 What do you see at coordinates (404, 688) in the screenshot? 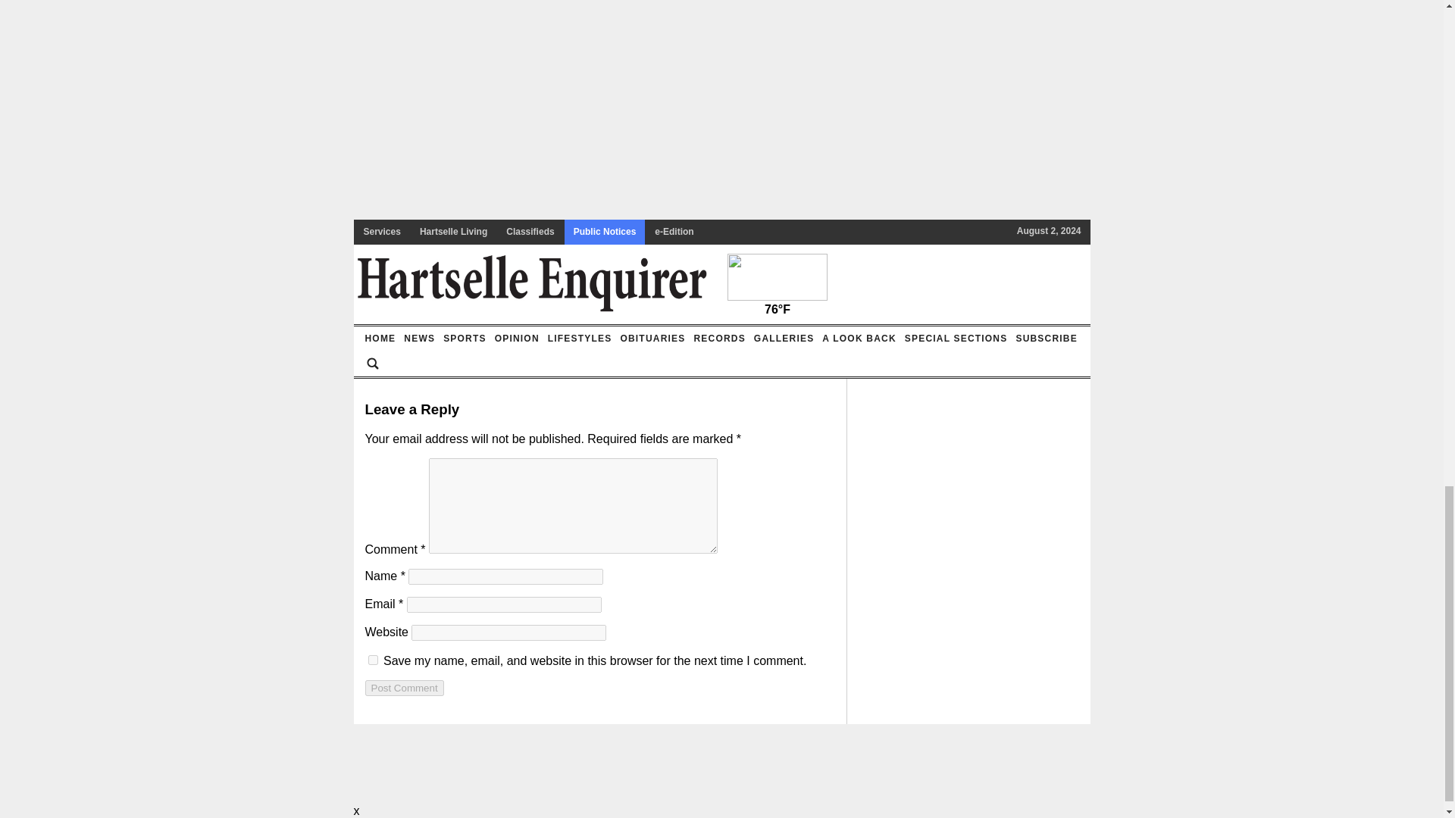
I see `Post Comment` at bounding box center [404, 688].